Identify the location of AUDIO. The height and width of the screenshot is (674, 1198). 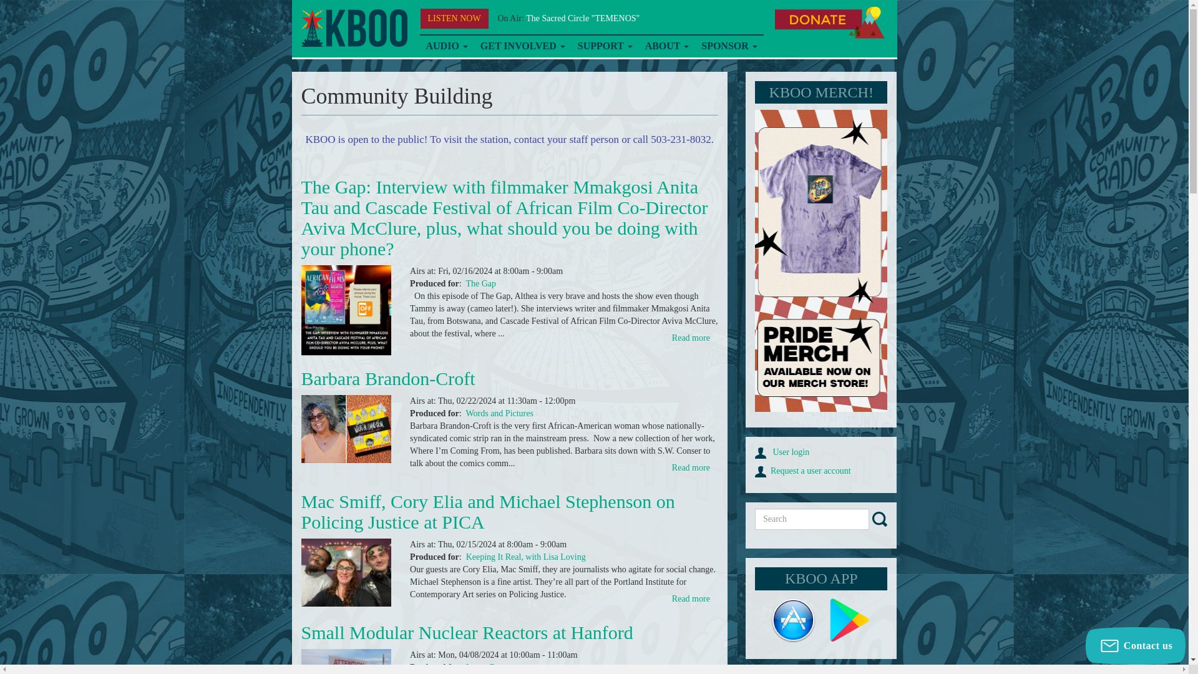
(446, 46).